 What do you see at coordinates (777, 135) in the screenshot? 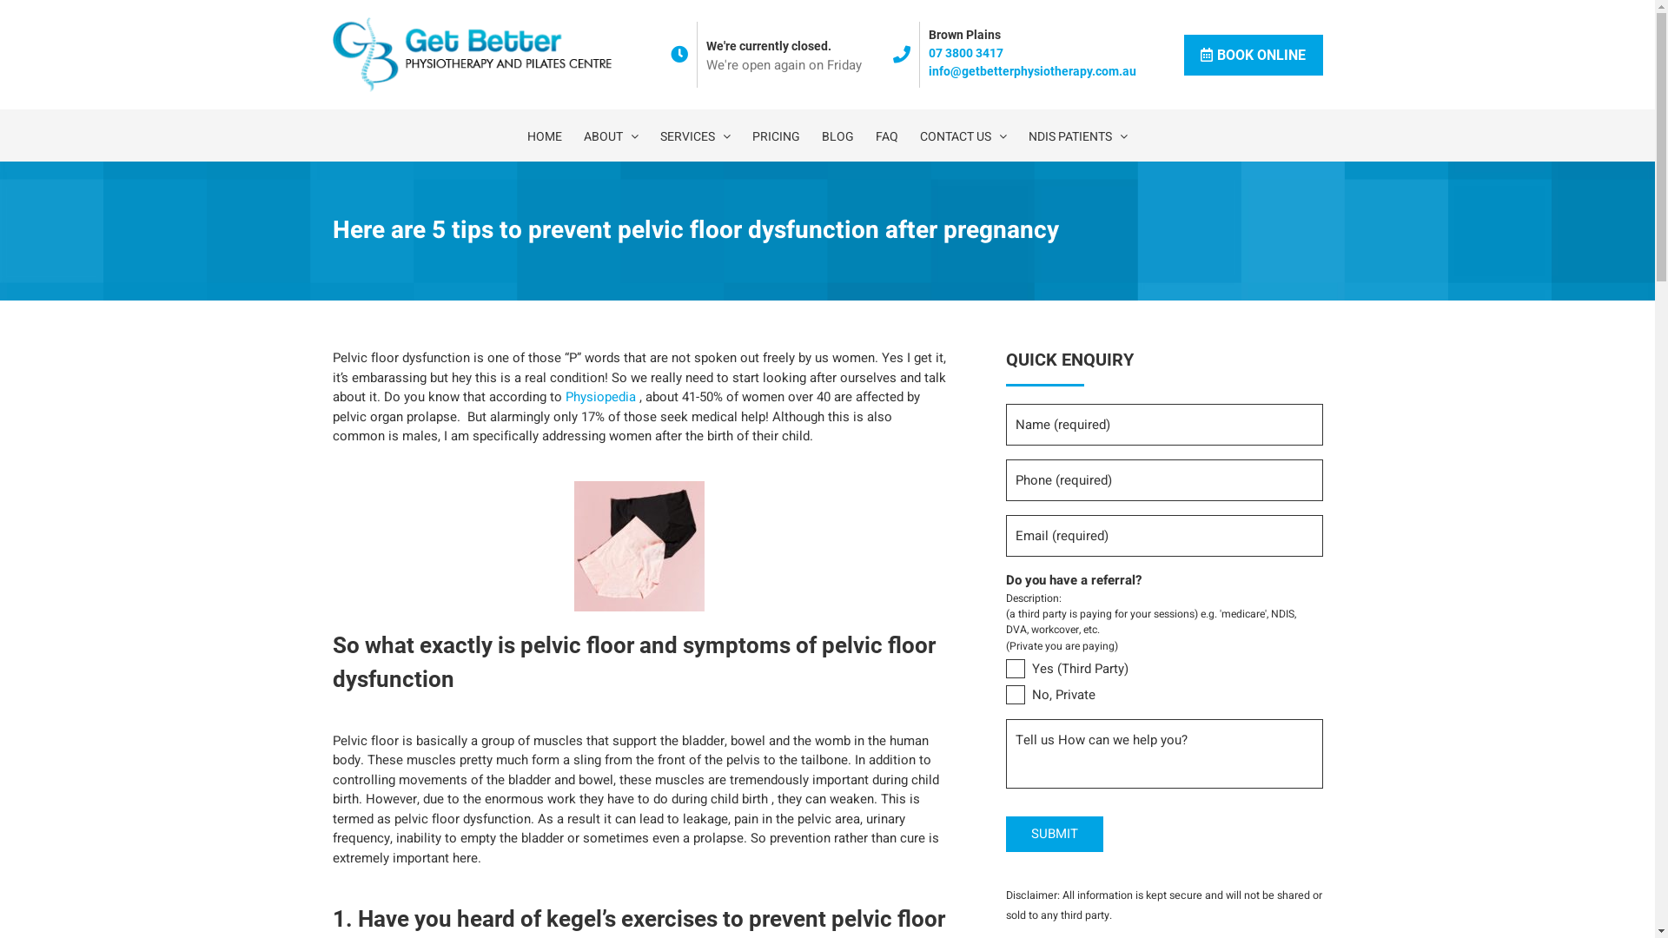
I see `PRICING` at bounding box center [777, 135].